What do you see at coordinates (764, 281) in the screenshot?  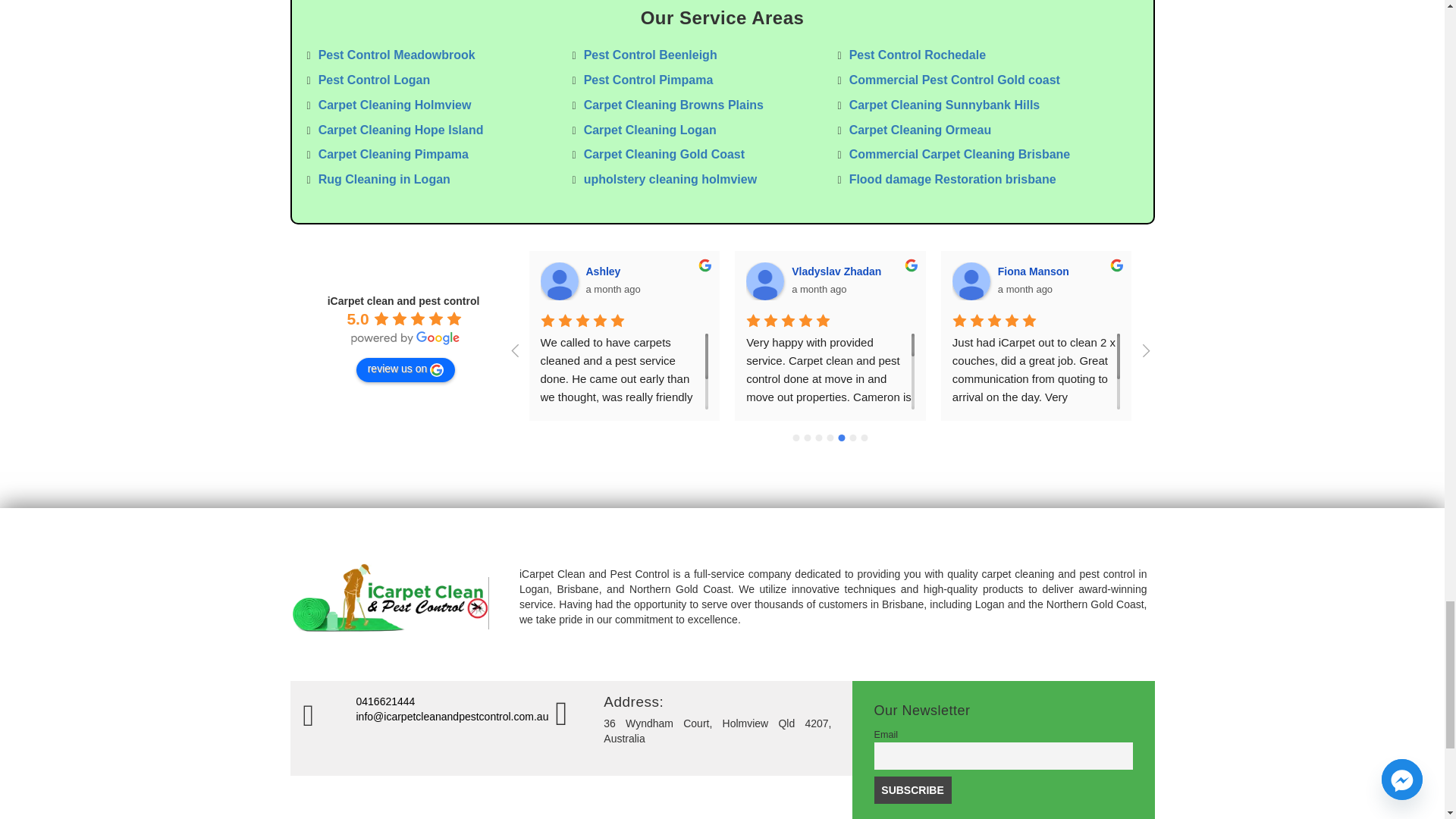 I see `Vladyslav Zhadan` at bounding box center [764, 281].